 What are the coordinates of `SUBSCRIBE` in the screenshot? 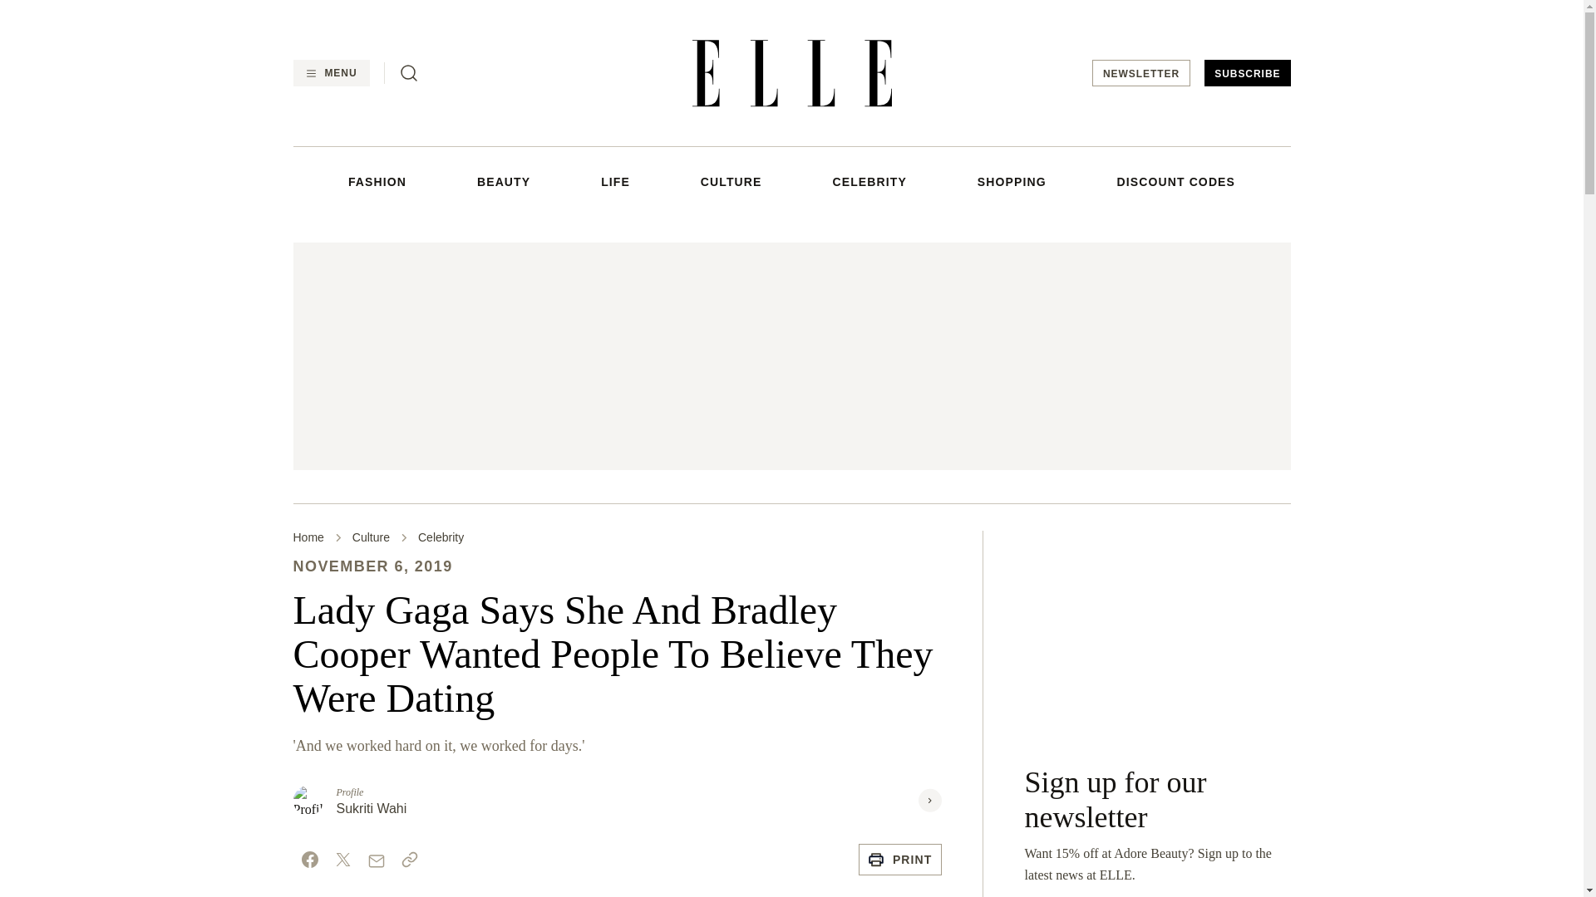 It's located at (1247, 73).